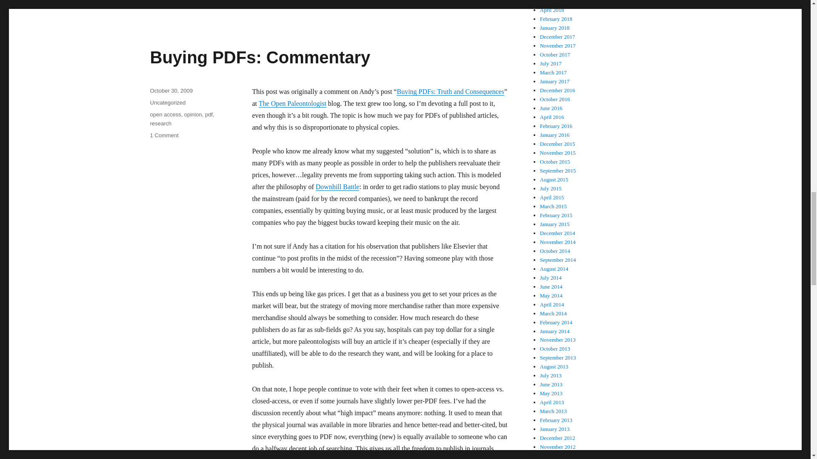 This screenshot has width=817, height=459. I want to click on opinion, so click(292, 103).